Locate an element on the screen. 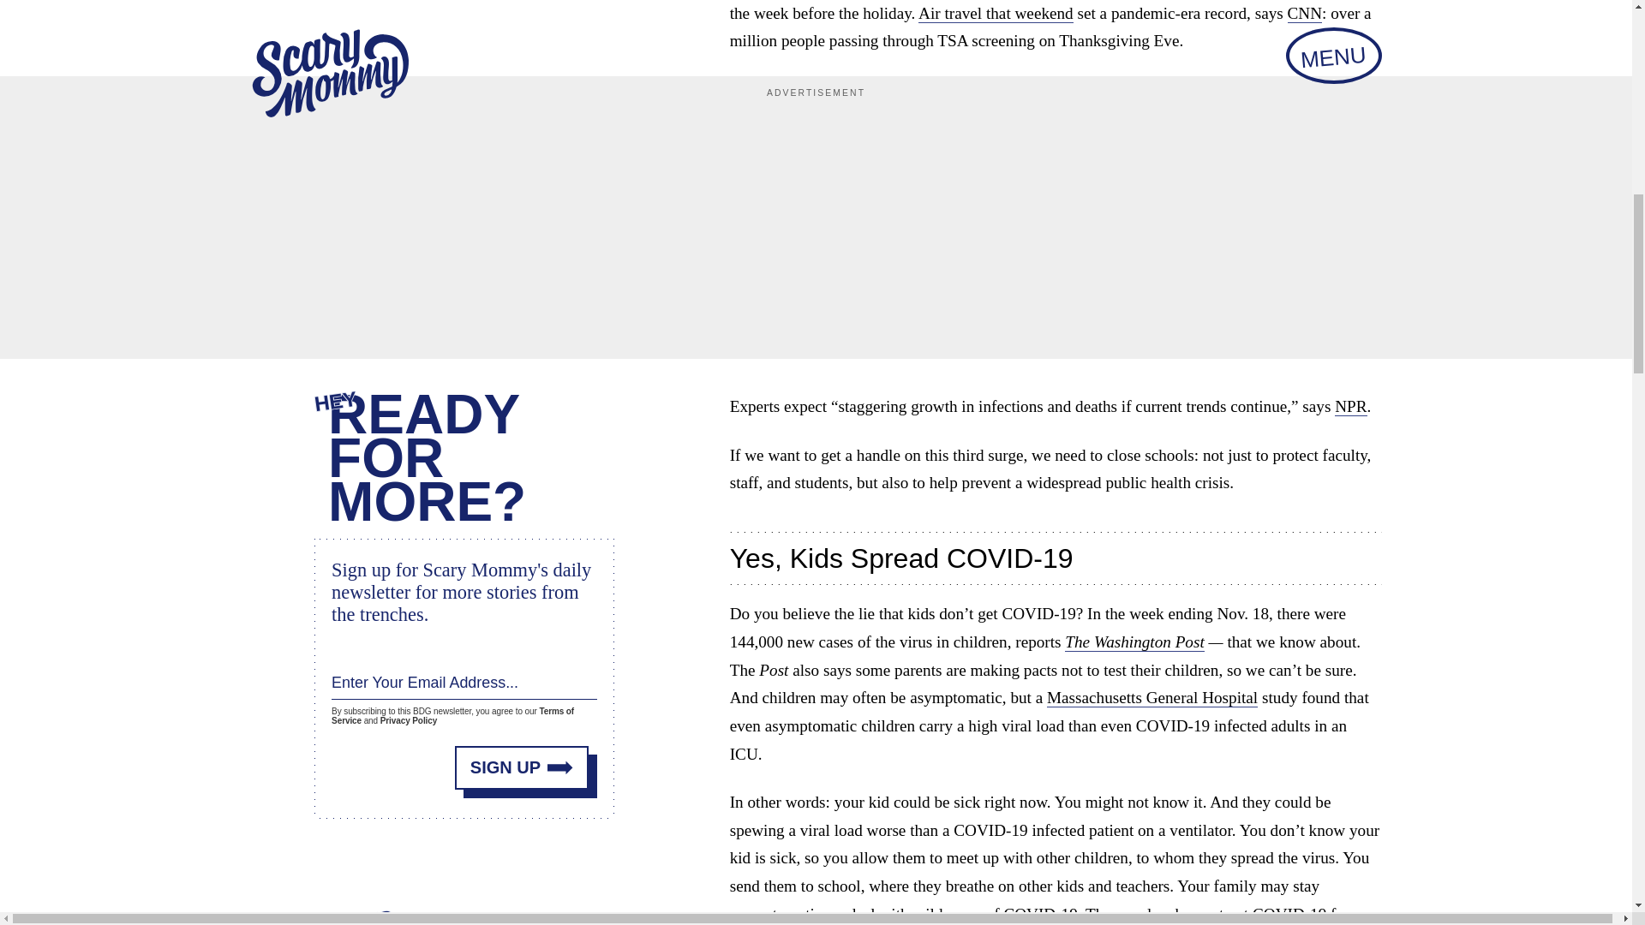 This screenshot has width=1645, height=925. Terms of Service is located at coordinates (452, 716).